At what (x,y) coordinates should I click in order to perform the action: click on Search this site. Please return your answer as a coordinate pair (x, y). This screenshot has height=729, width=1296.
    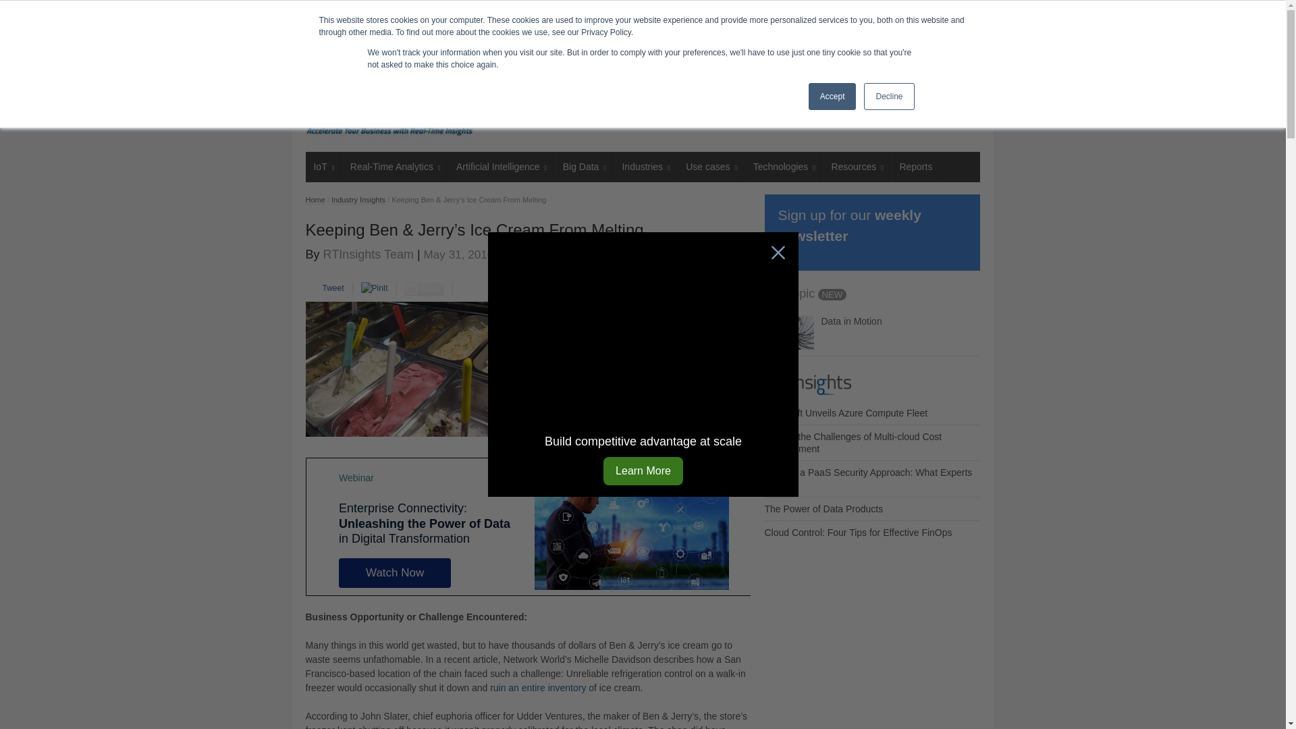
    Looking at the image, I should click on (871, 53).